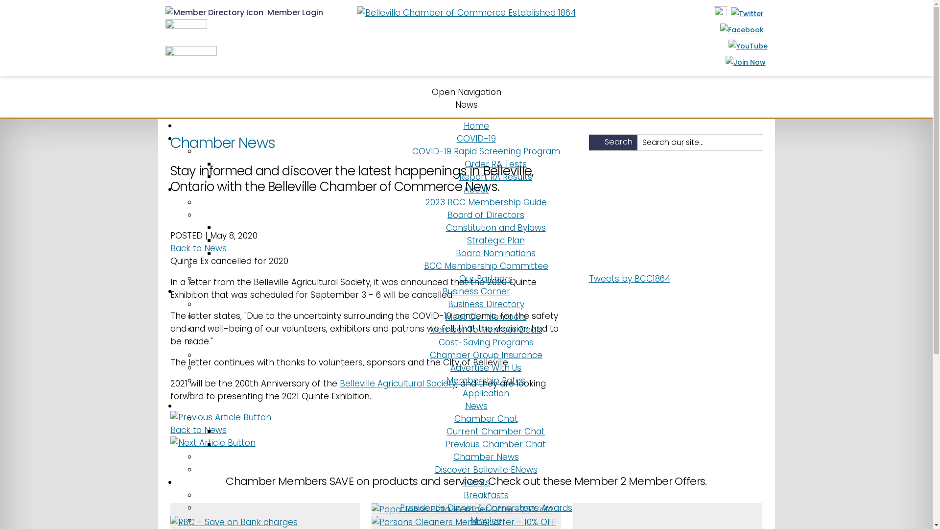  Describe the element at coordinates (398, 384) in the screenshot. I see `Belleville Agricultural Society` at that location.